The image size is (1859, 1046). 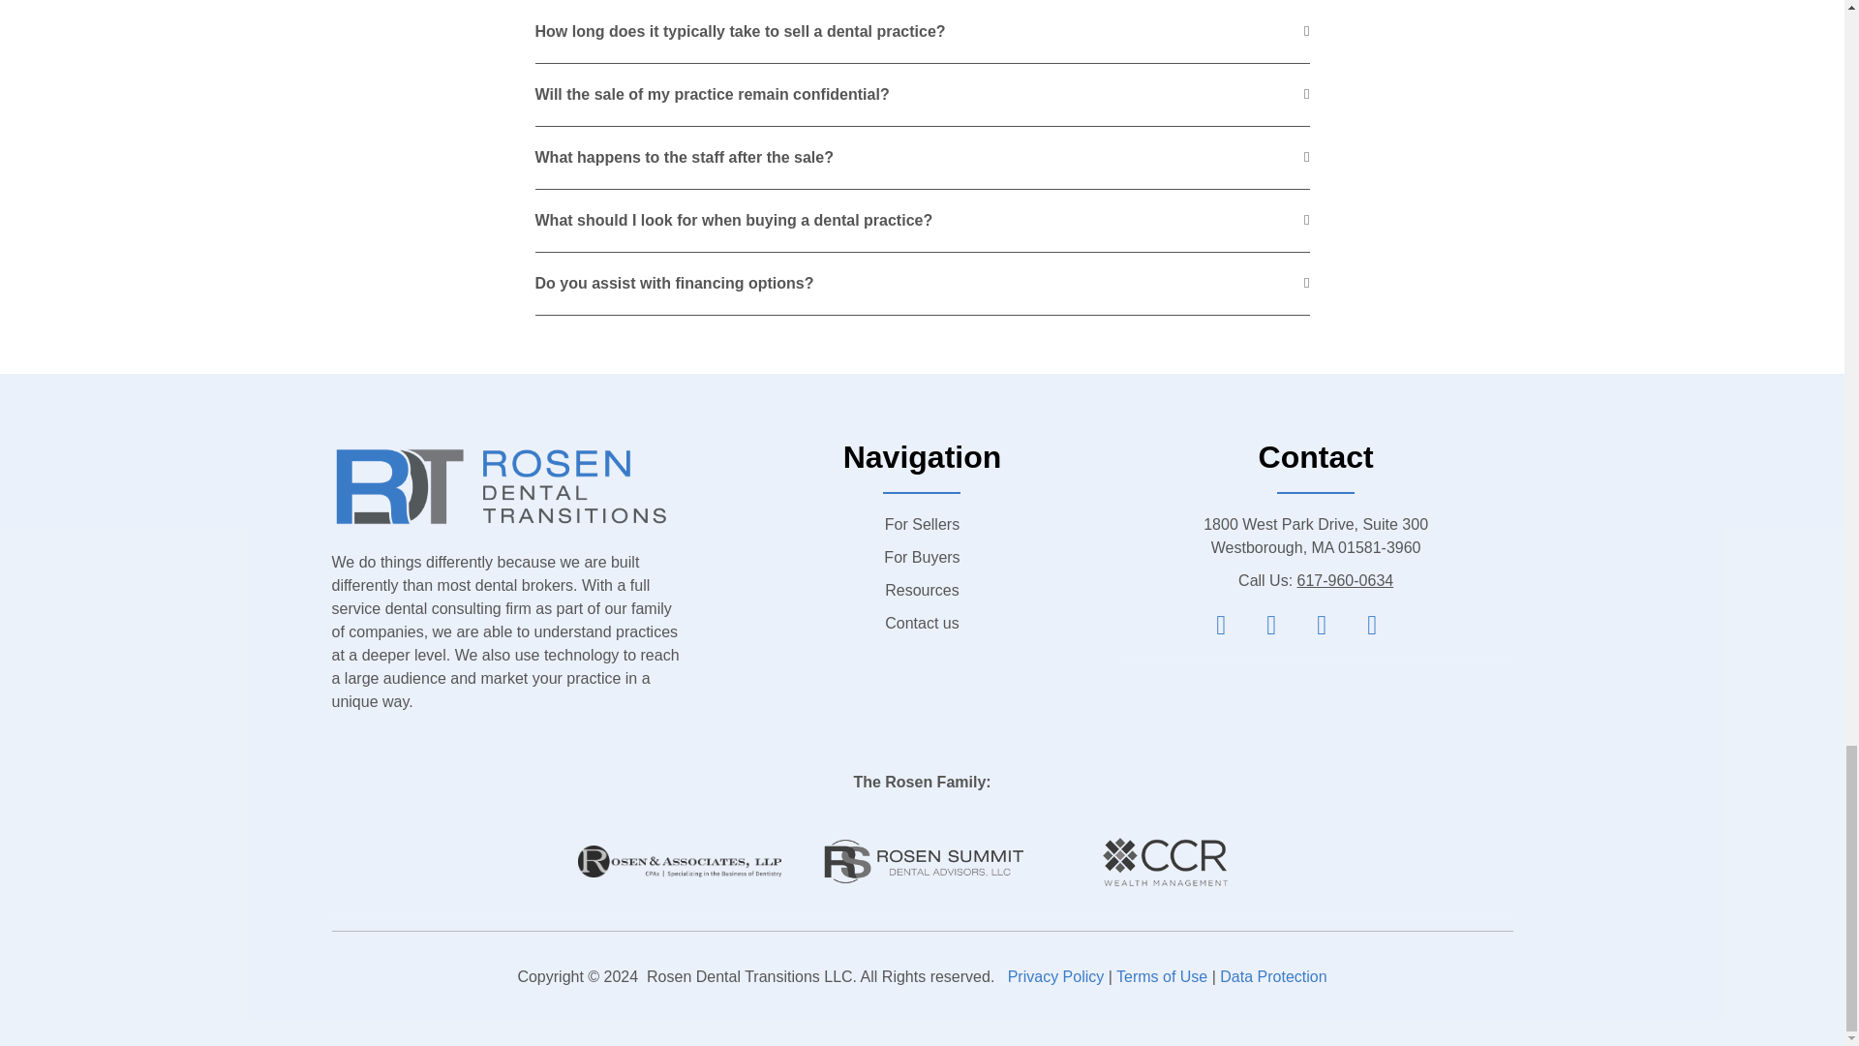 I want to click on Resources, so click(x=922, y=591).